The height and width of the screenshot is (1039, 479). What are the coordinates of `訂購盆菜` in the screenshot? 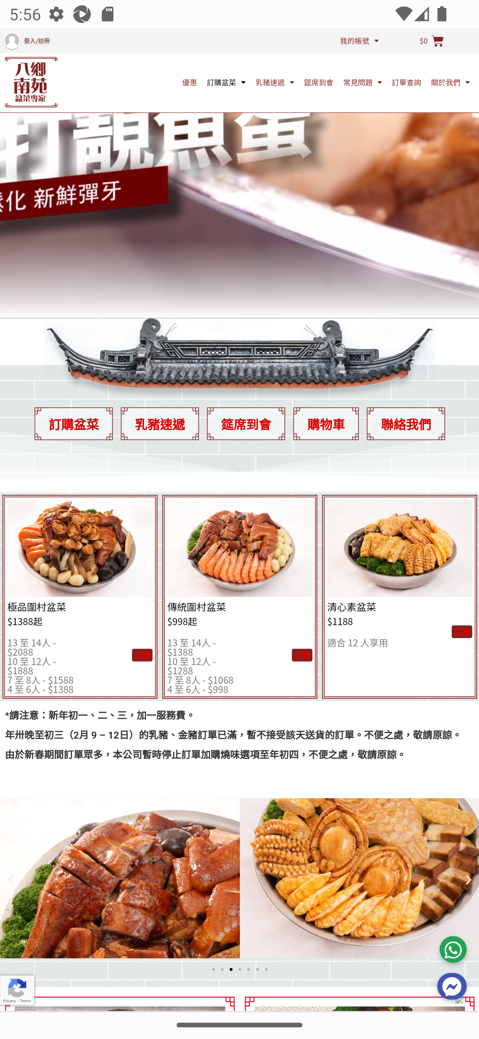 It's located at (73, 424).